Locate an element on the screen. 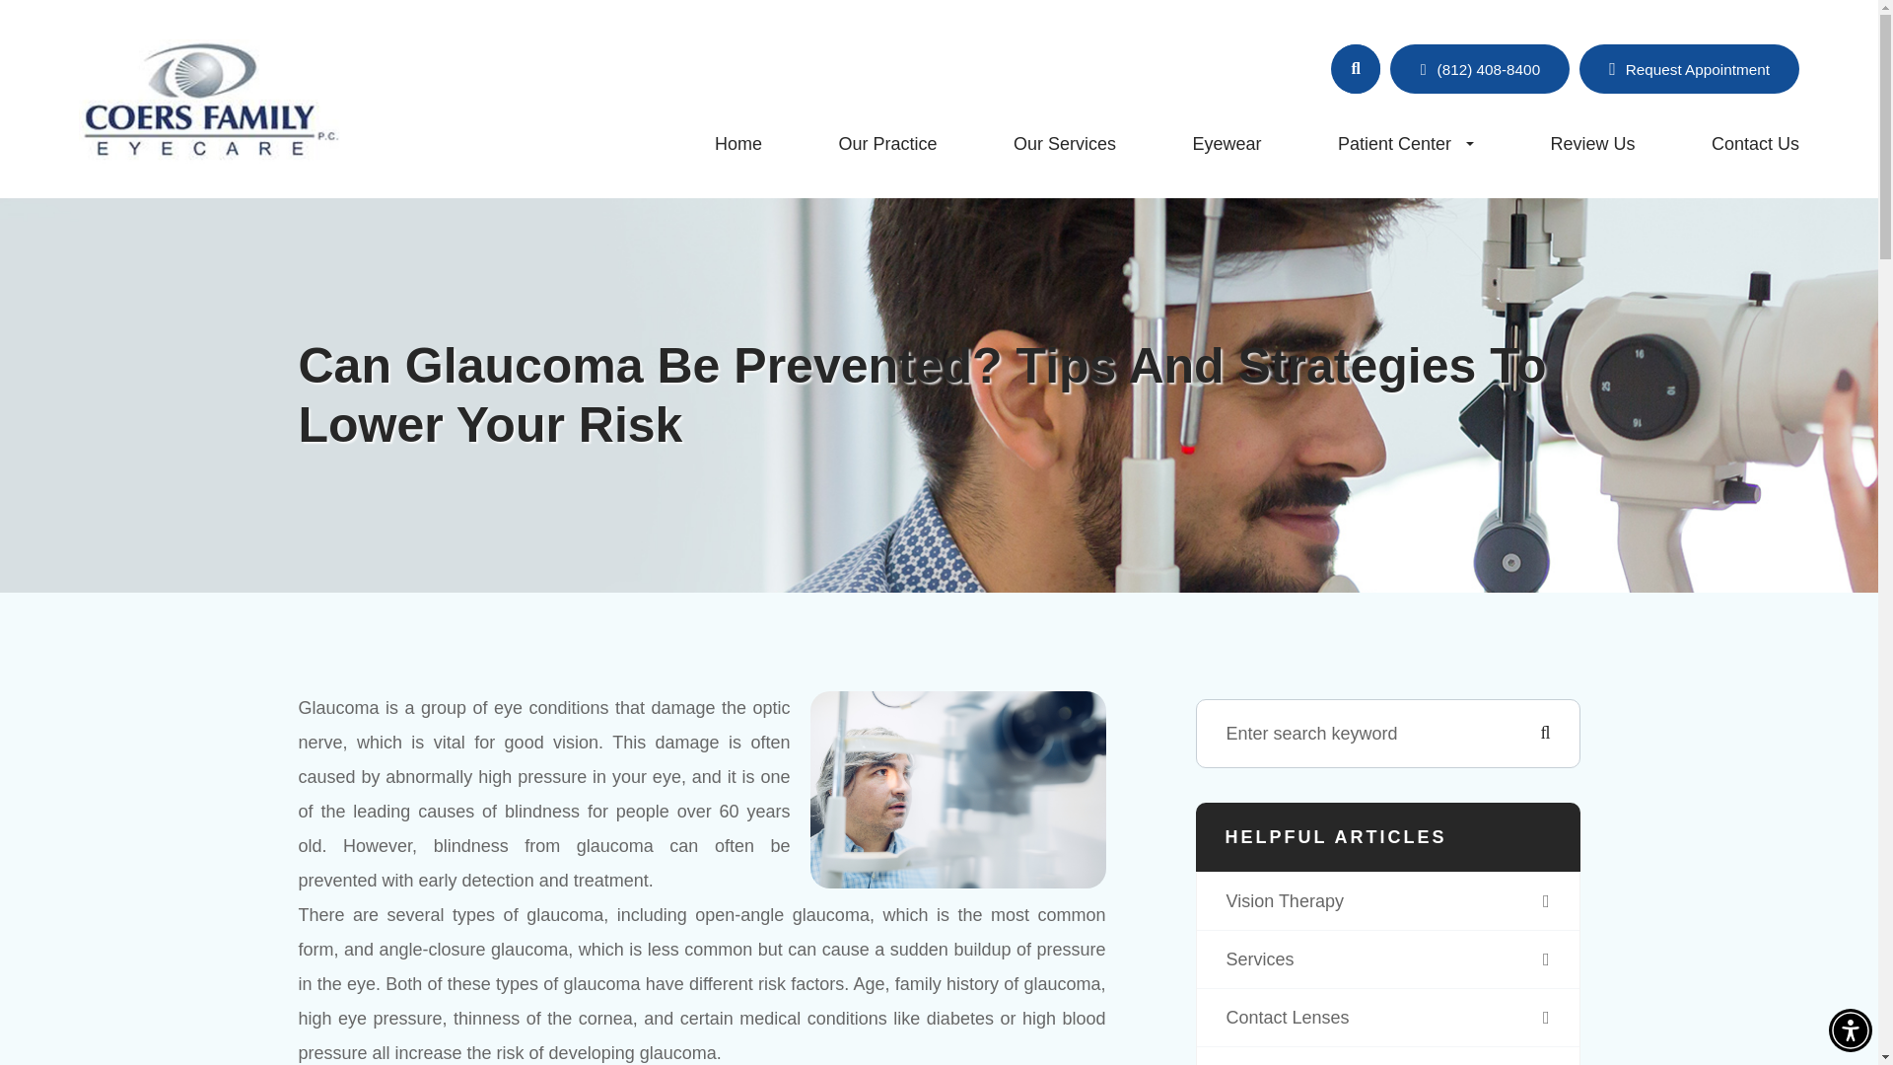 The height and width of the screenshot is (1065, 1893). Home is located at coordinates (738, 144).